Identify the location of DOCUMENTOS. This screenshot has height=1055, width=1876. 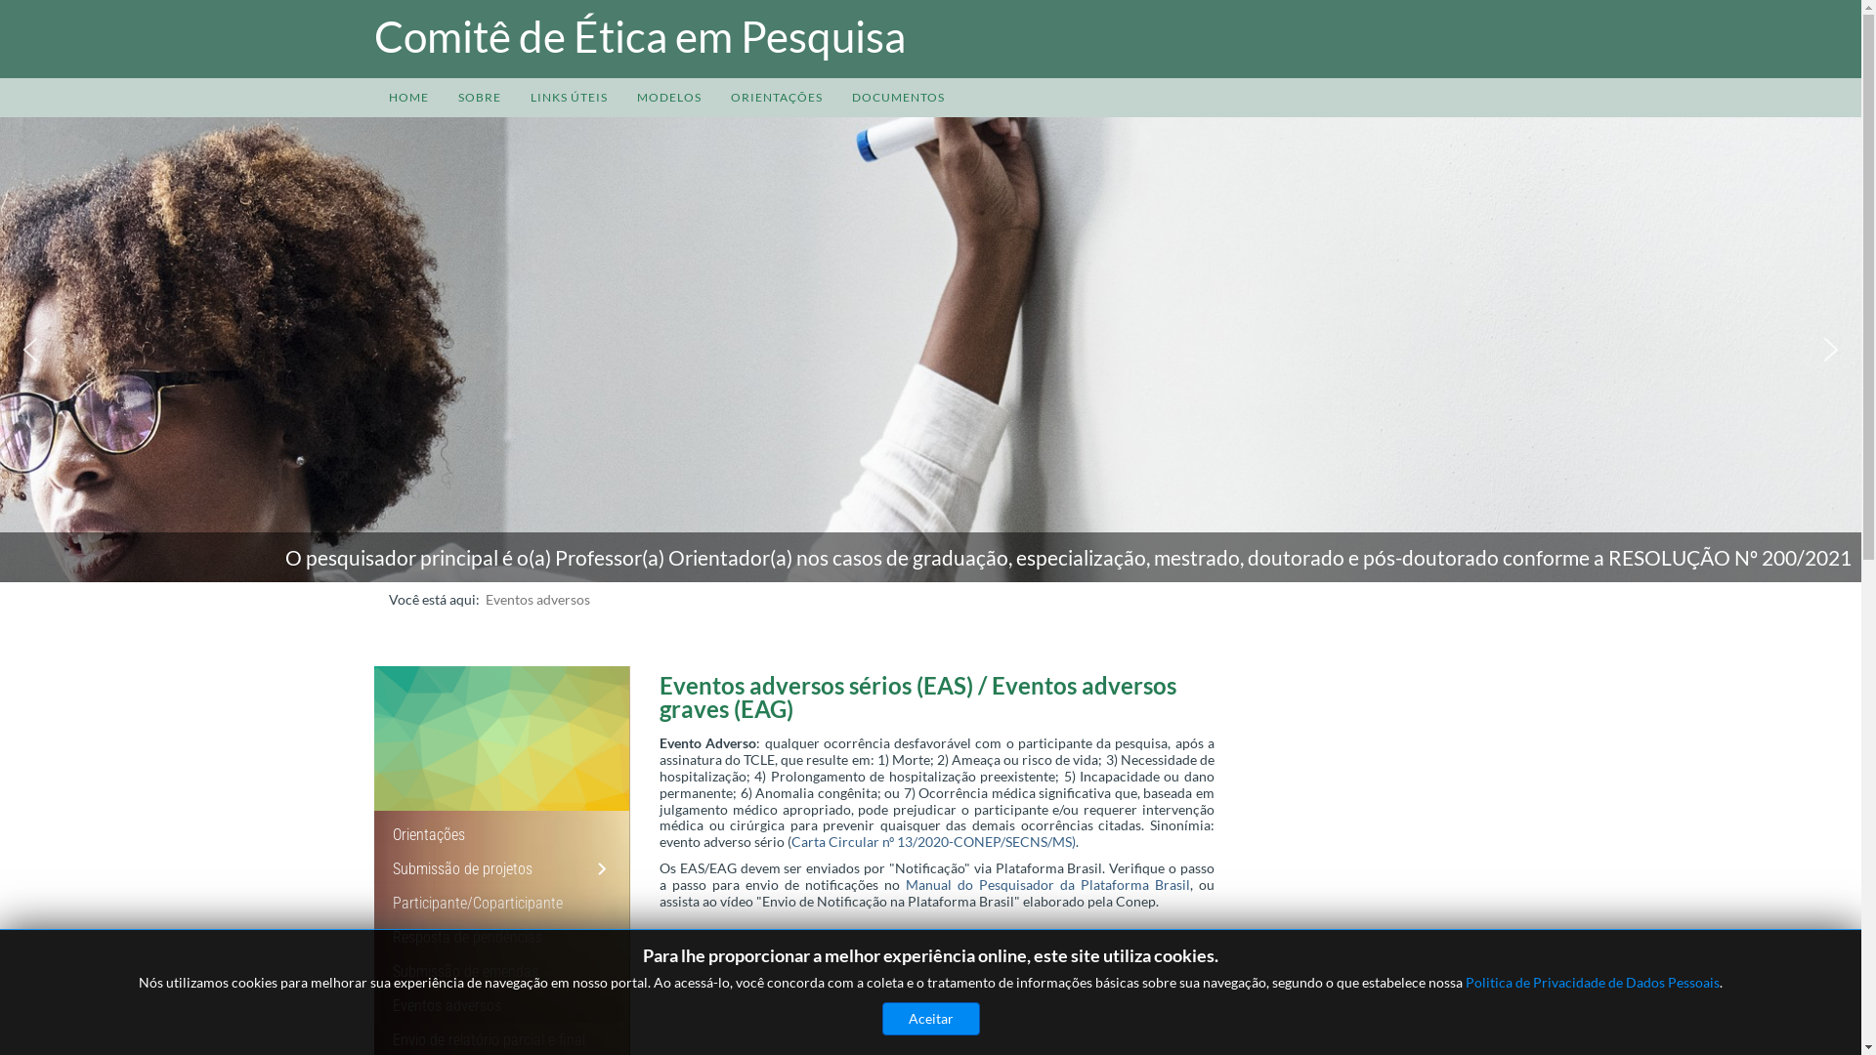
(897, 98).